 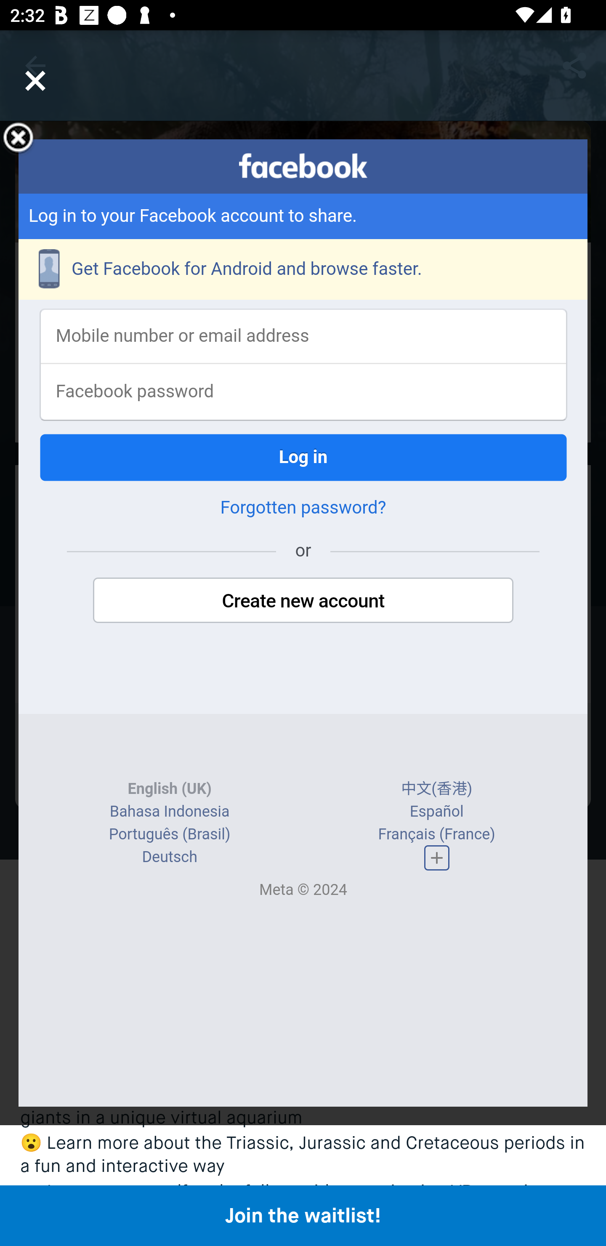 What do you see at coordinates (436, 812) in the screenshot?
I see `Español` at bounding box center [436, 812].